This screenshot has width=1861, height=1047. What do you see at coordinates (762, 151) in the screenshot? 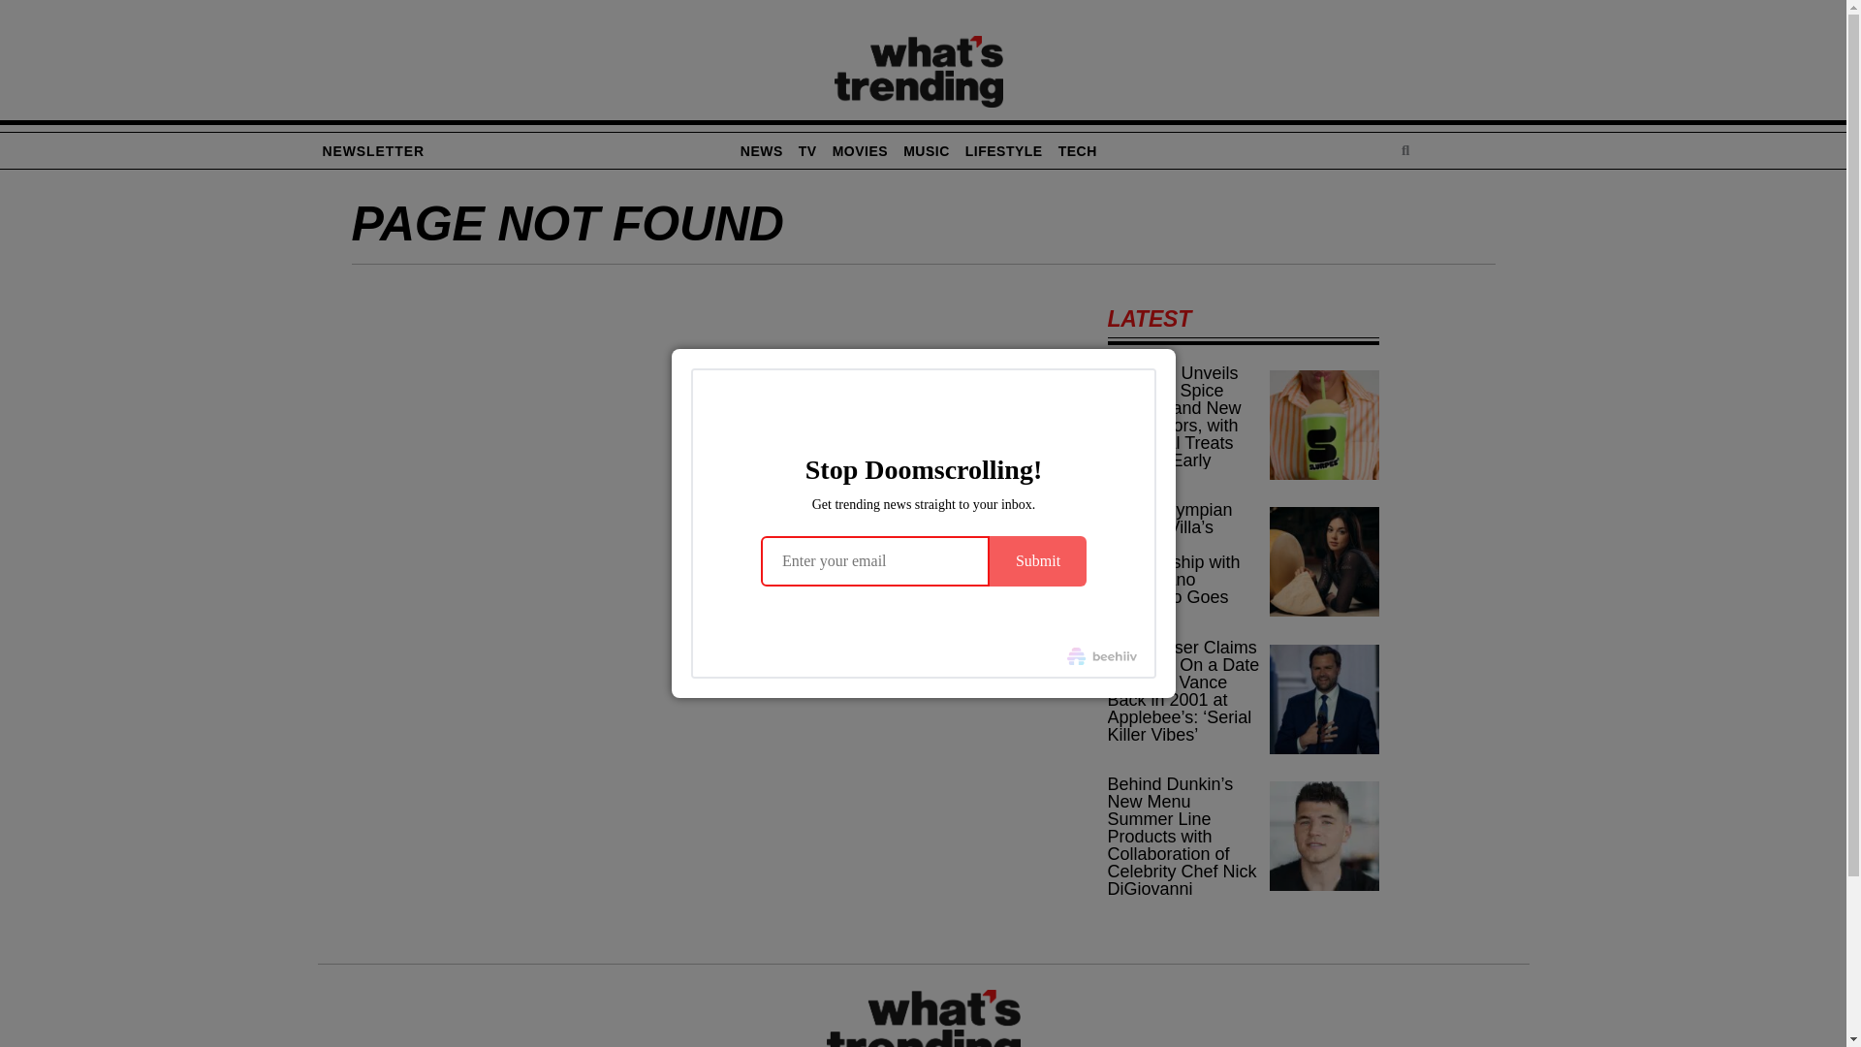
I see `NEWS` at bounding box center [762, 151].